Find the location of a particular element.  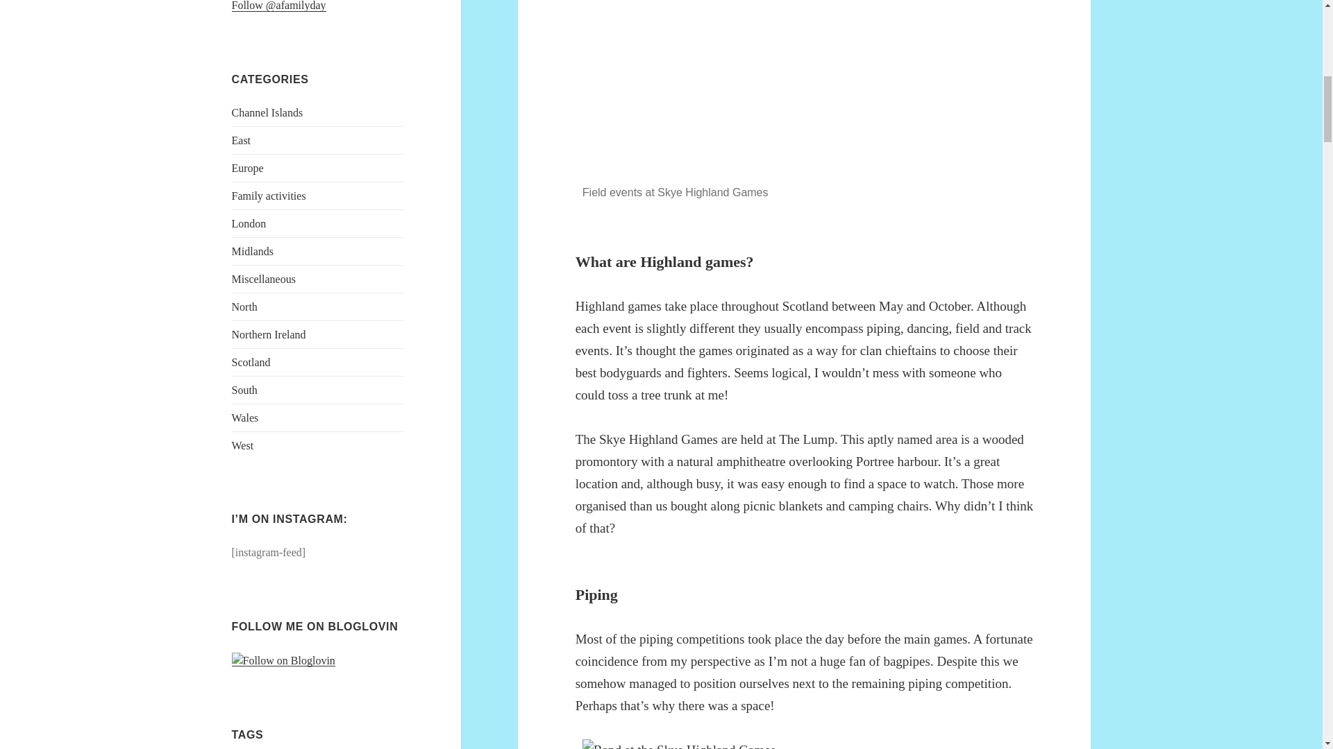

Family activities is located at coordinates (269, 196).